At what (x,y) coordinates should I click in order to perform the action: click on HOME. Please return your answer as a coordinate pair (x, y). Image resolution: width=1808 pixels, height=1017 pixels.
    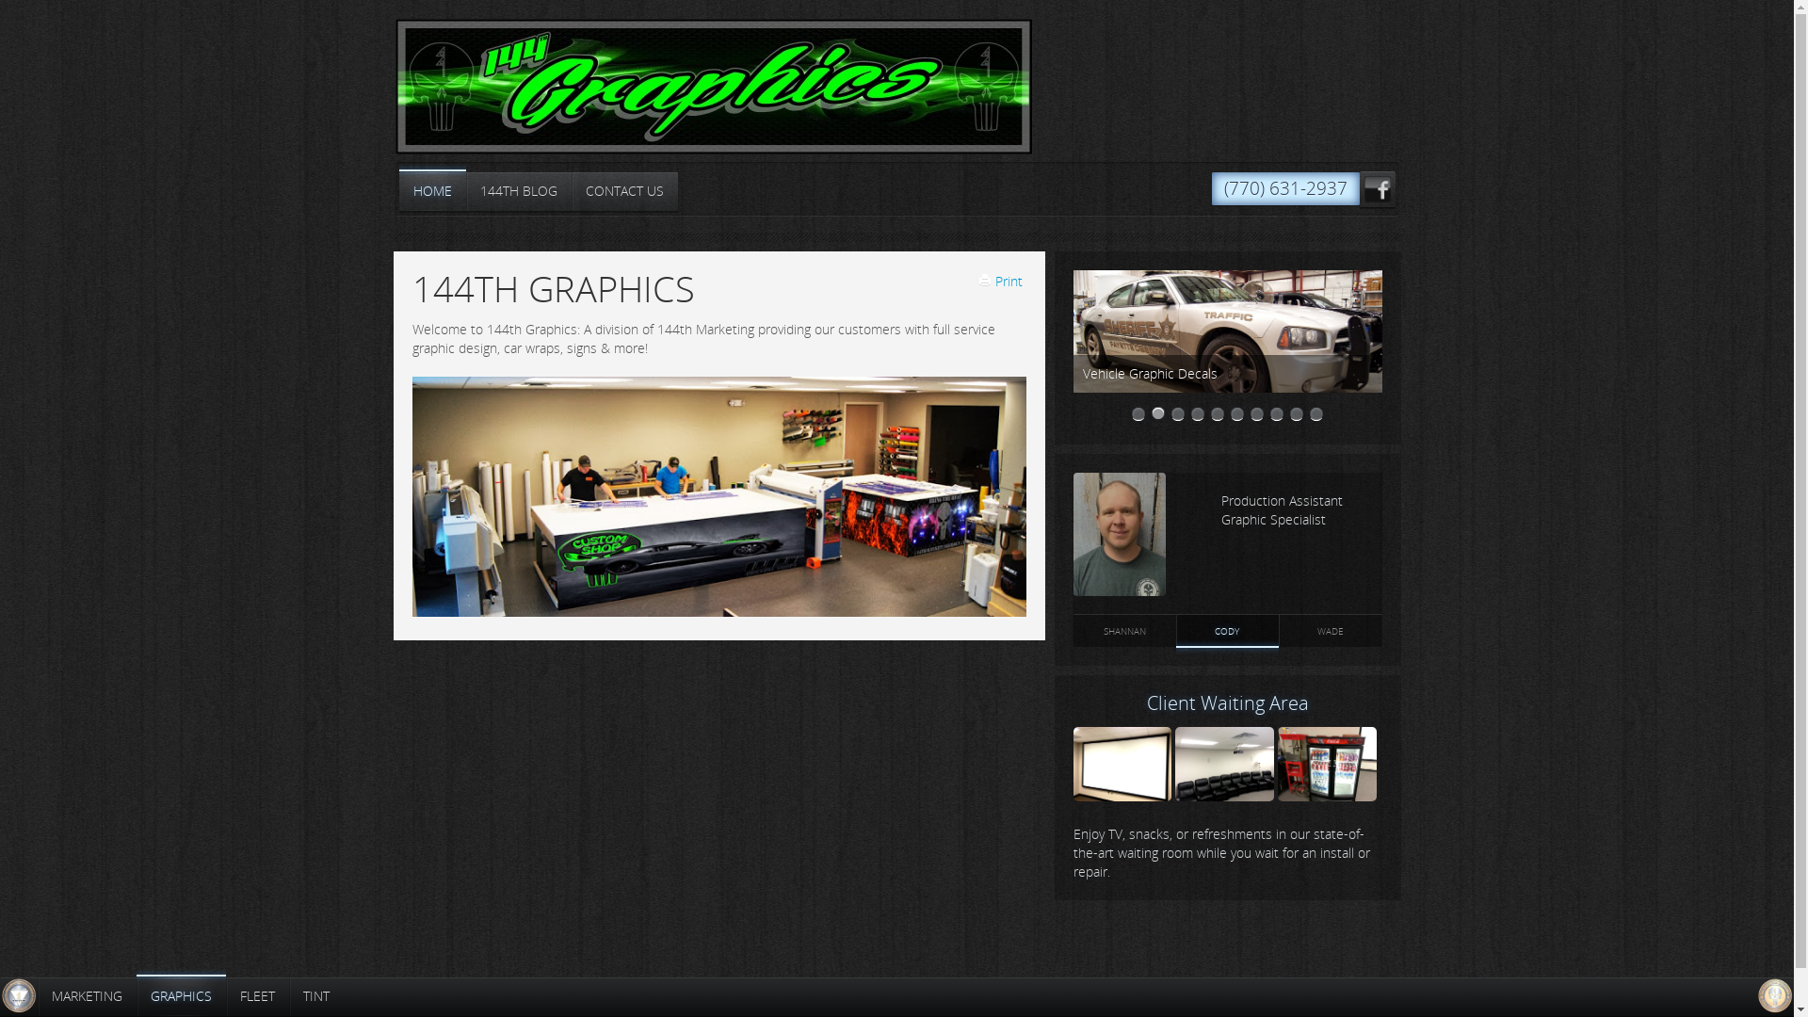
    Looking at the image, I should click on (433, 192).